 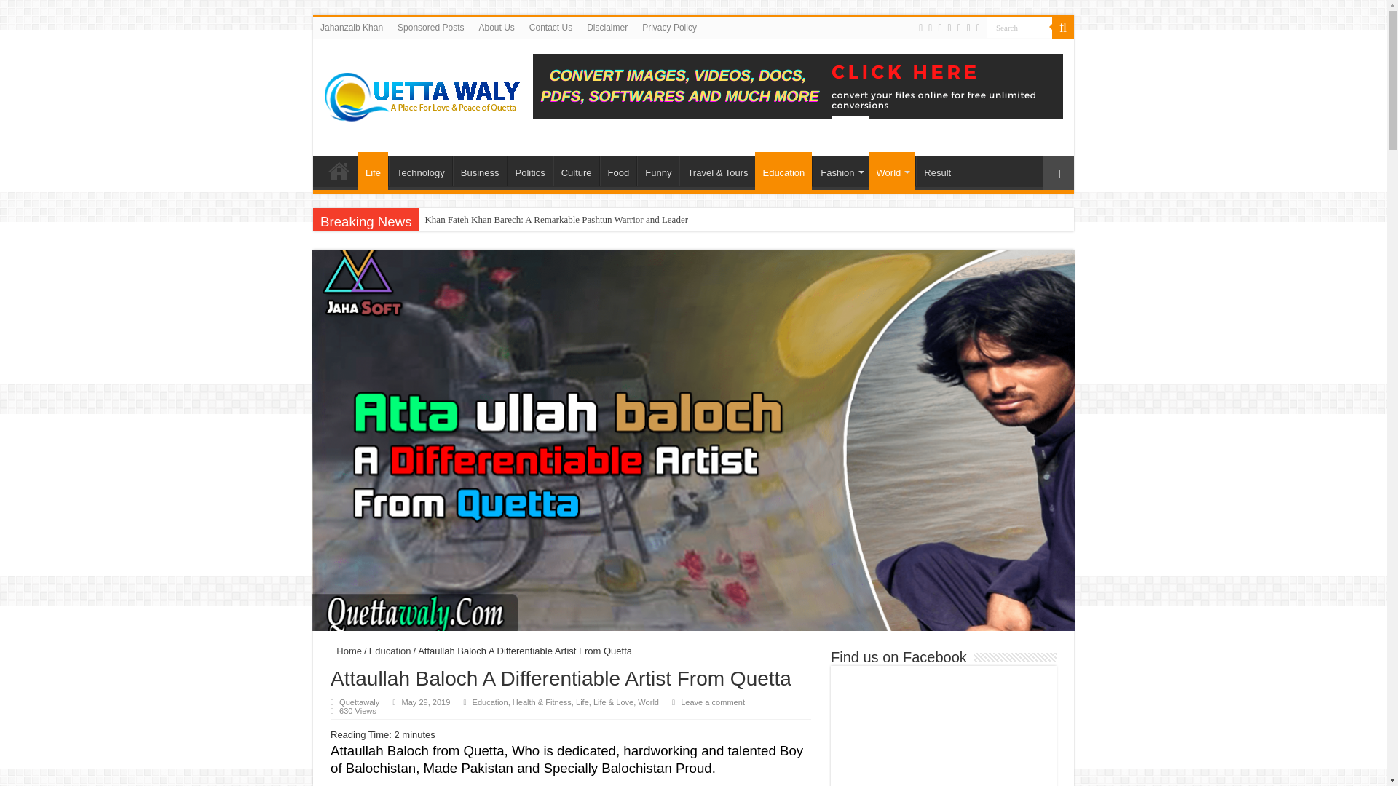 What do you see at coordinates (607, 27) in the screenshot?
I see `Disclaimer` at bounding box center [607, 27].